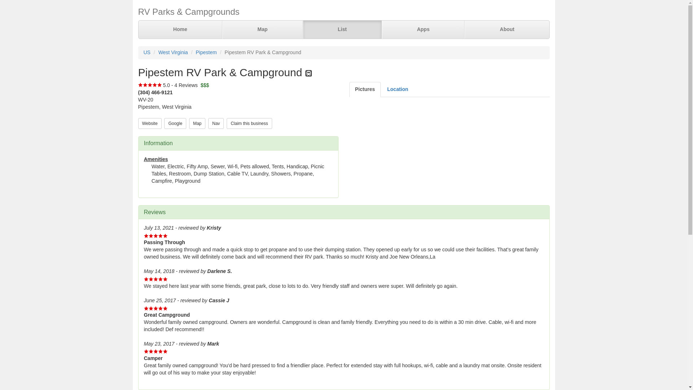 Image resolution: width=693 pixels, height=390 pixels. What do you see at coordinates (147, 52) in the screenshot?
I see `US` at bounding box center [147, 52].